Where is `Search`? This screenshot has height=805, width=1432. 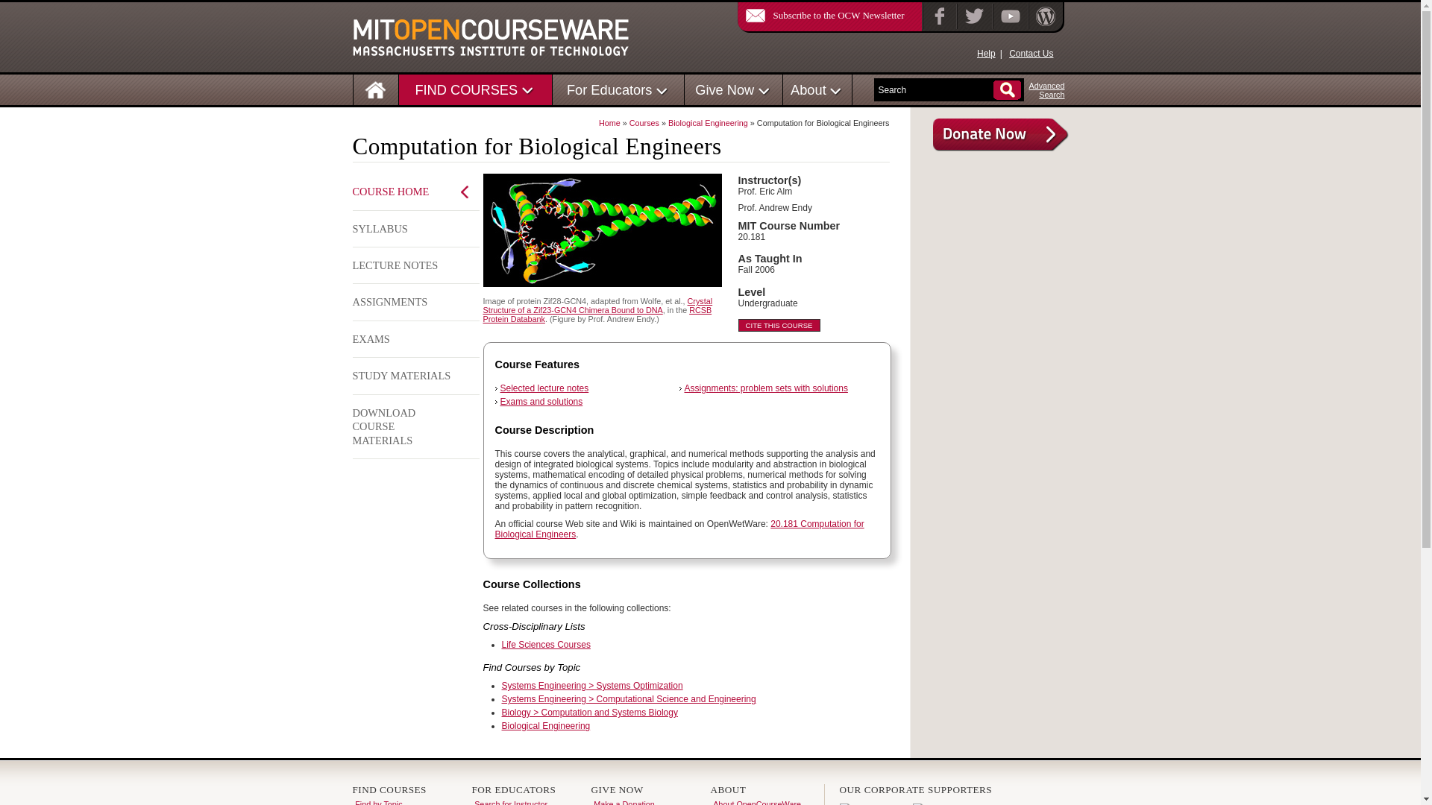
Search is located at coordinates (935, 90).